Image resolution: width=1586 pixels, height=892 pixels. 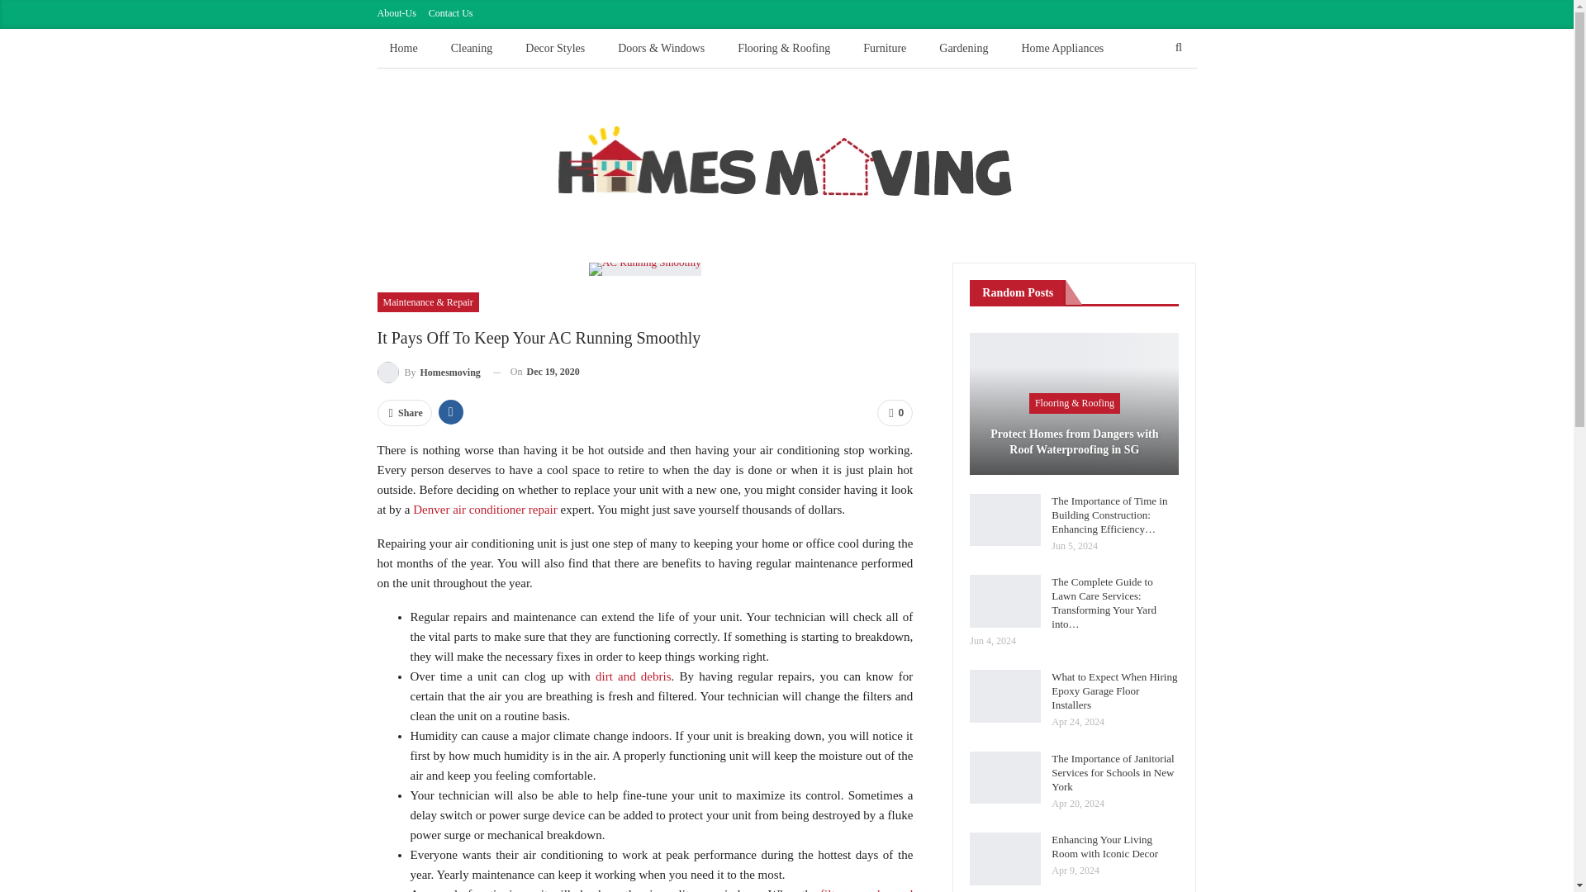 What do you see at coordinates (472, 48) in the screenshot?
I see `Cleaning` at bounding box center [472, 48].